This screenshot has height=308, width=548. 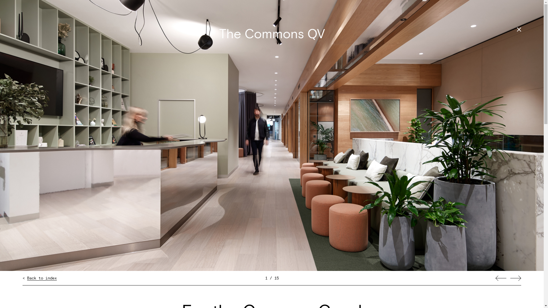 I want to click on 02 Noma Australia Hospitality, so click(x=272, y=113).